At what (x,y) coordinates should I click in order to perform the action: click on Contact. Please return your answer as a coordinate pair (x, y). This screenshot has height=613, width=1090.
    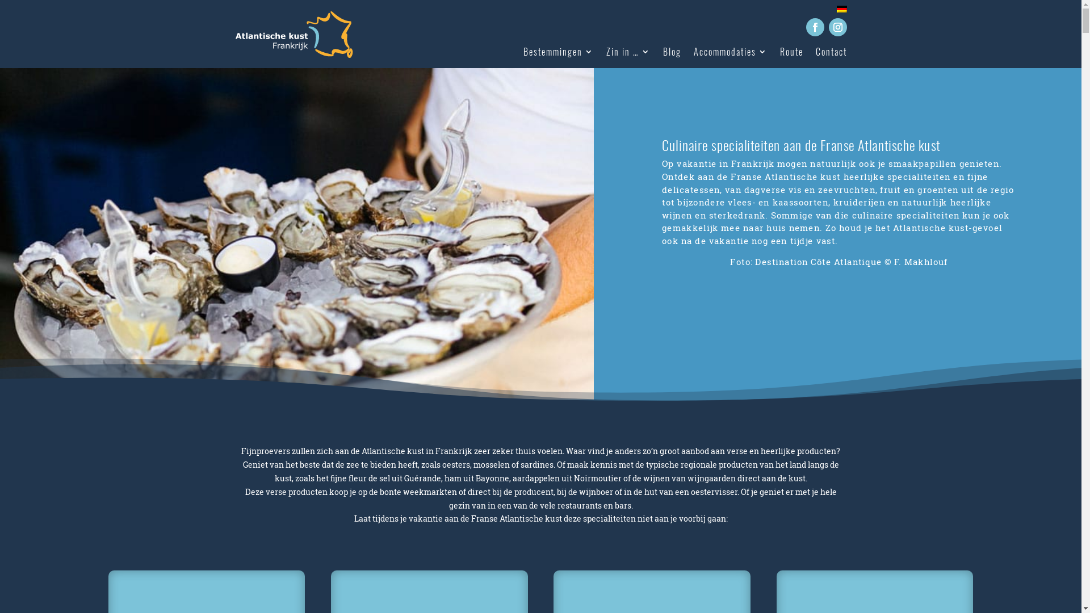
    Looking at the image, I should click on (831, 54).